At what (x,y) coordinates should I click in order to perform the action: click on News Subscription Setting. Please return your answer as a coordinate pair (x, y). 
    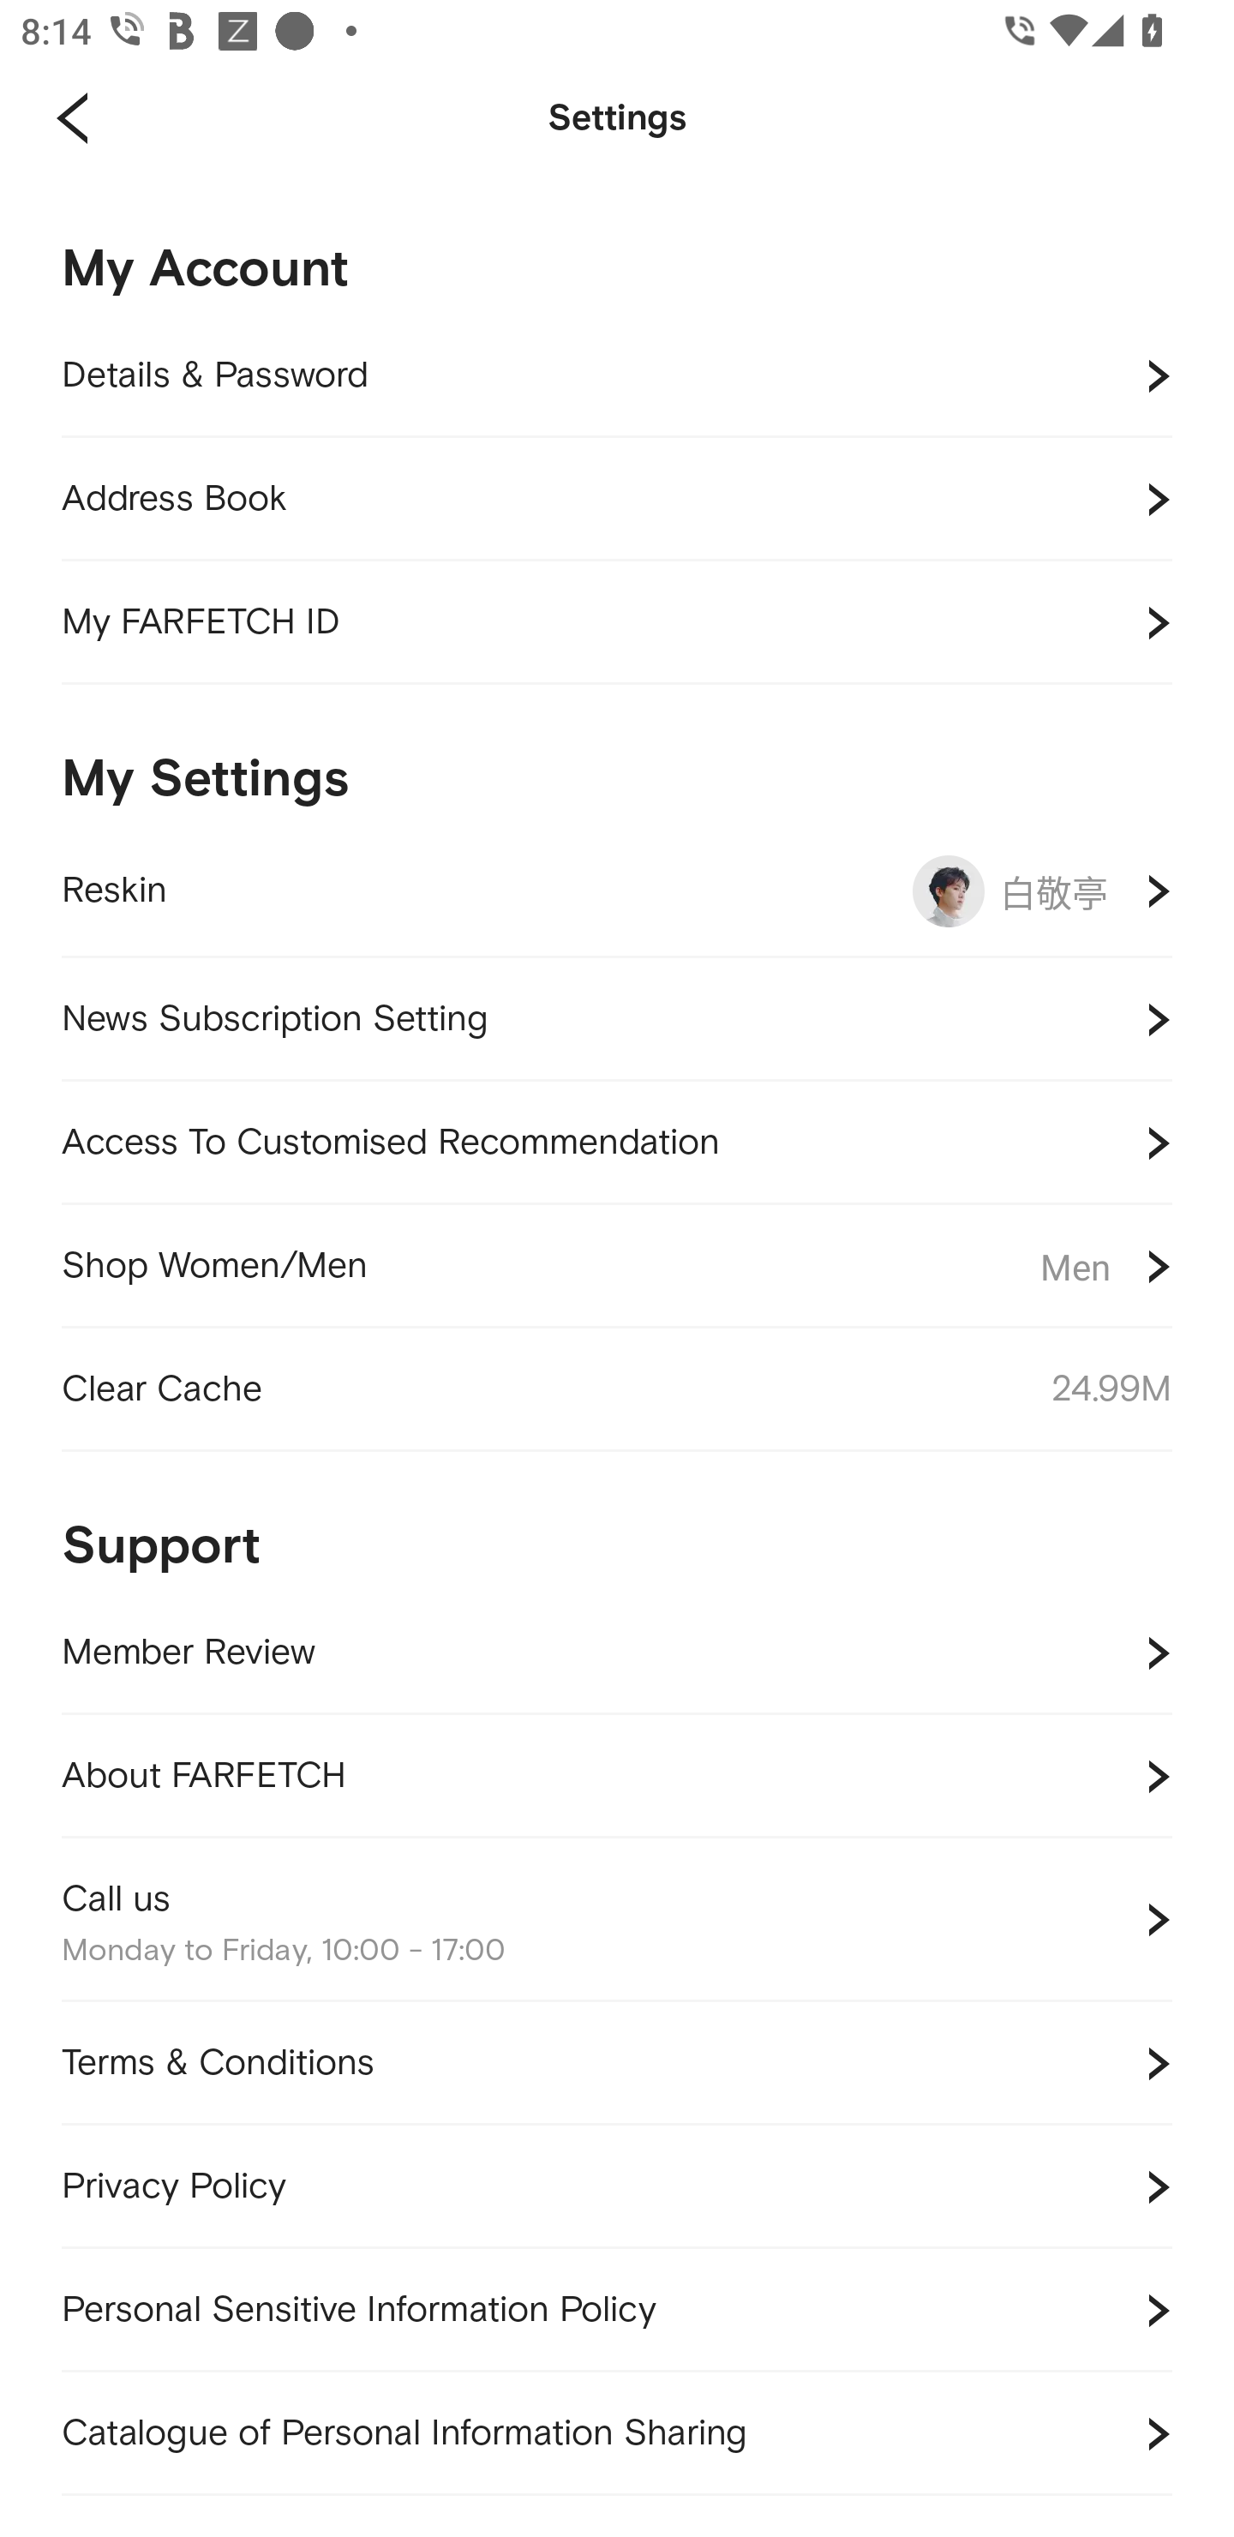
    Looking at the image, I should click on (617, 1019).